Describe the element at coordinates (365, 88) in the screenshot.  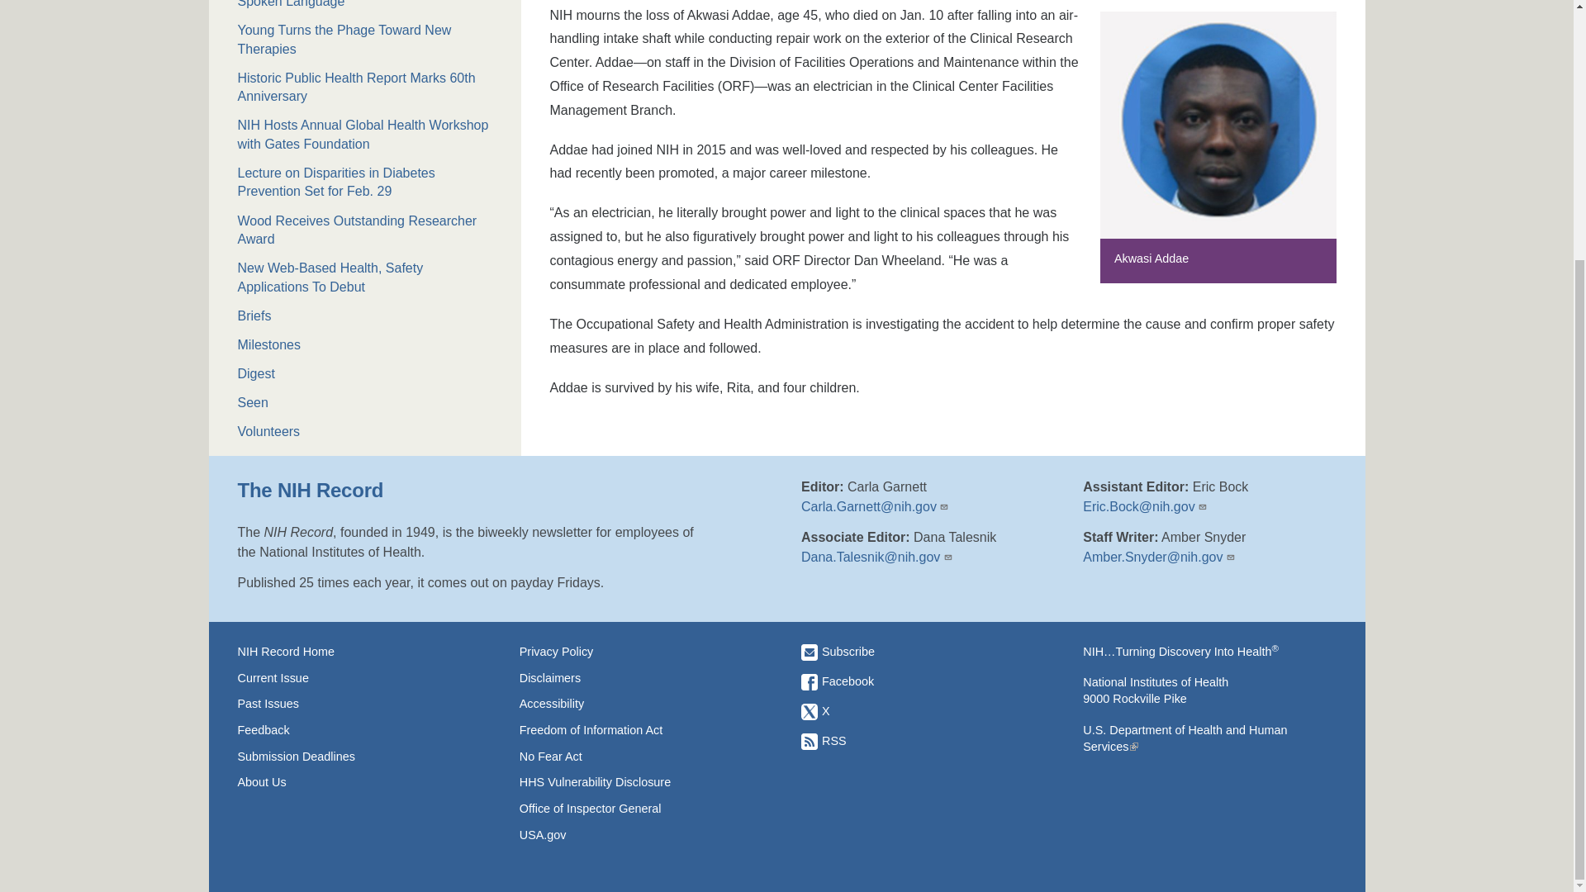
I see `Historic Public Health Report Marks 60th Anniversary` at that location.